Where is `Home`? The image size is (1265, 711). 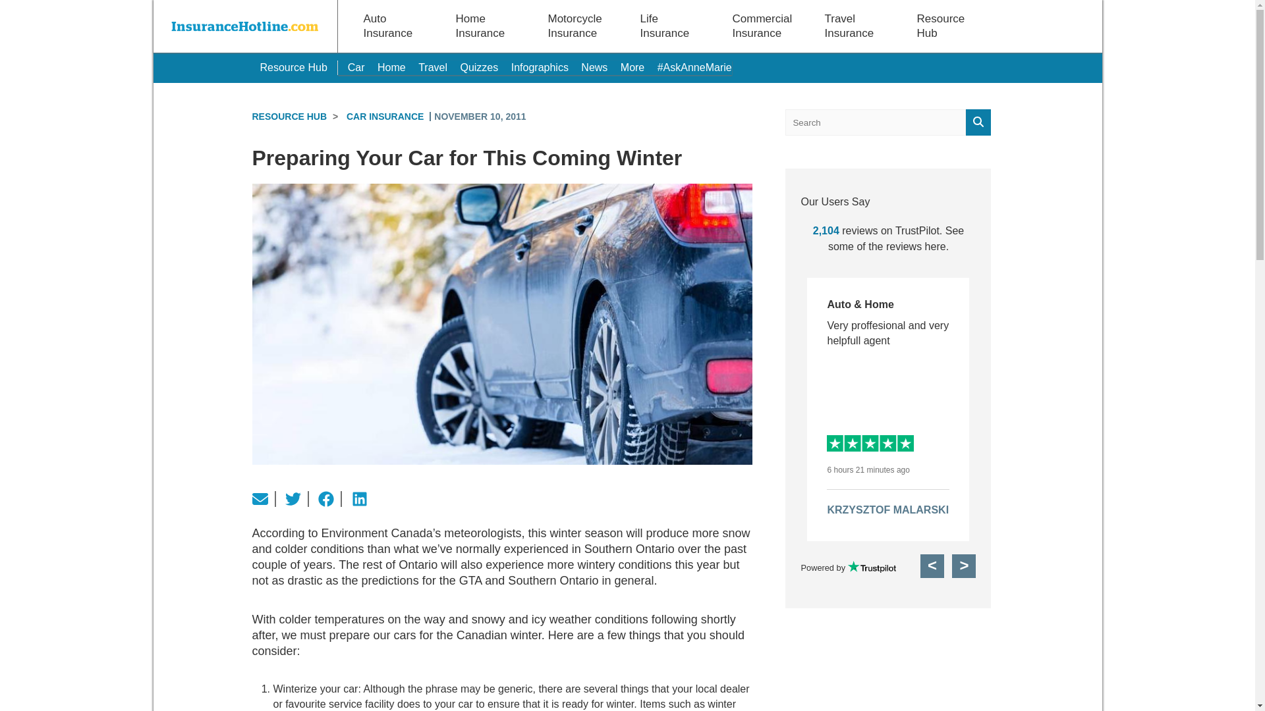 Home is located at coordinates (391, 67).